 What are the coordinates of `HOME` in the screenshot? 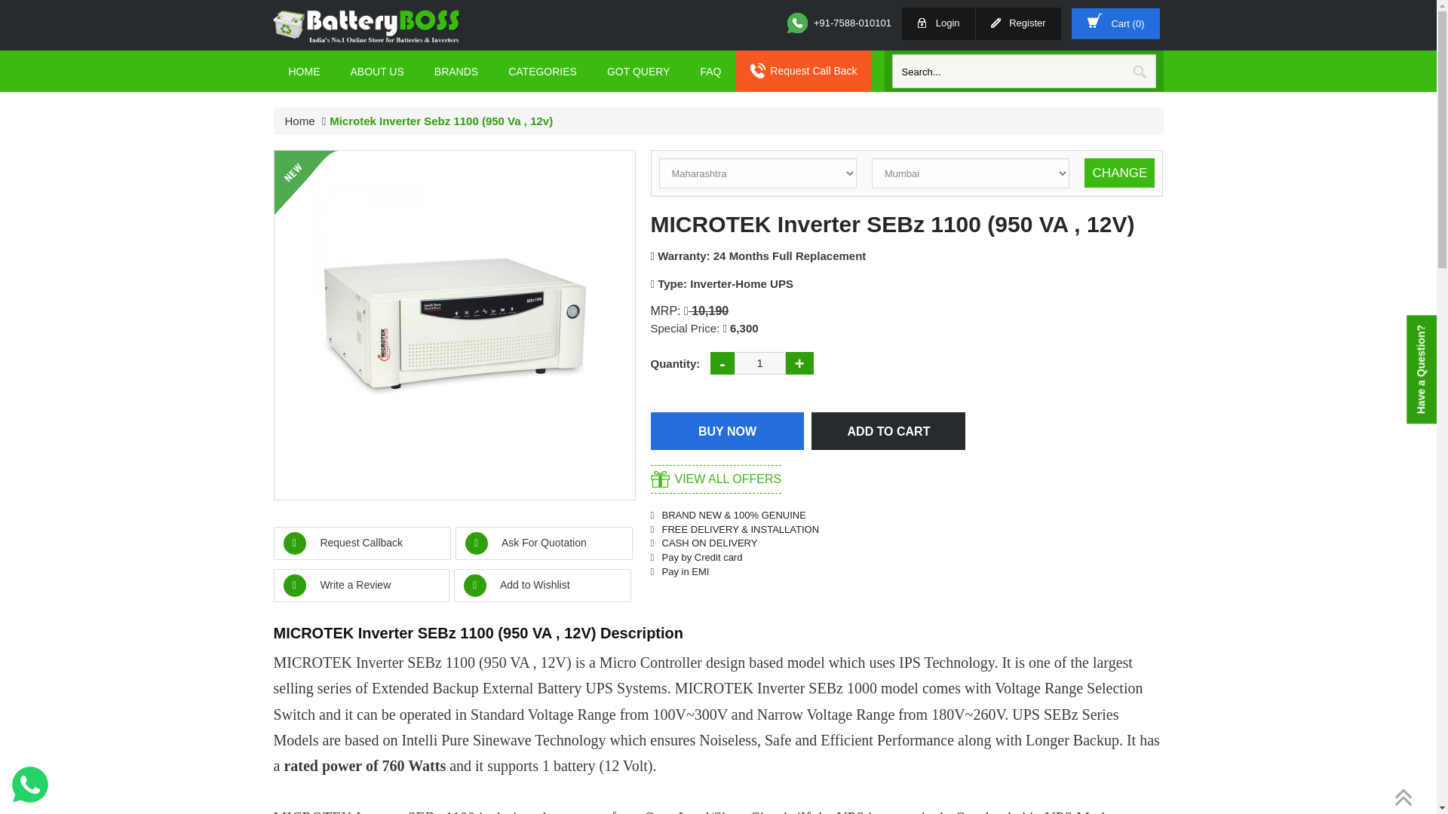 It's located at (303, 71).